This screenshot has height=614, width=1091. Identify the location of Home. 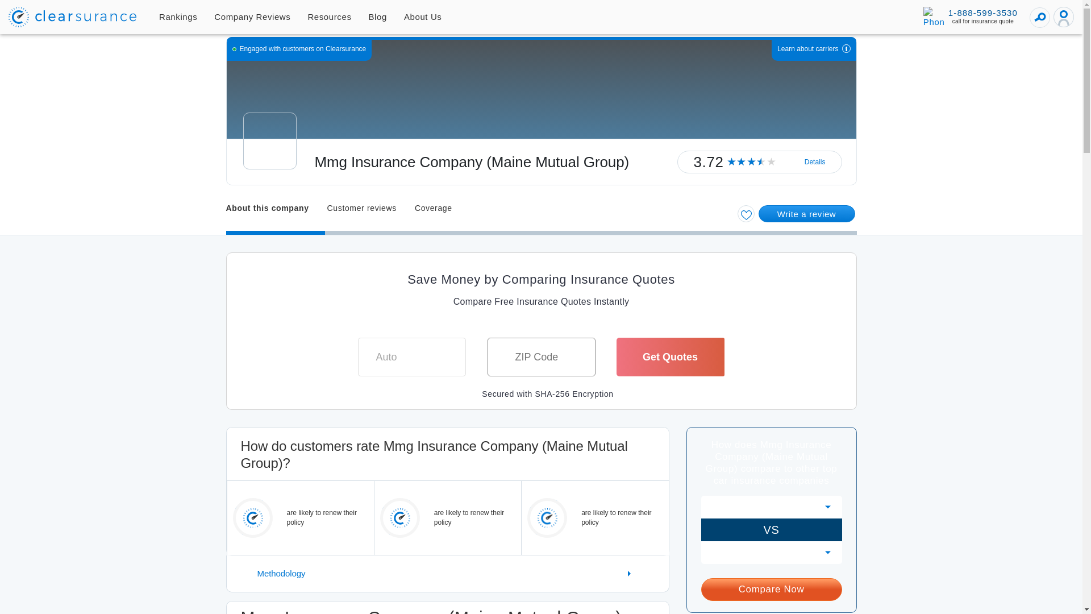
(73, 16).